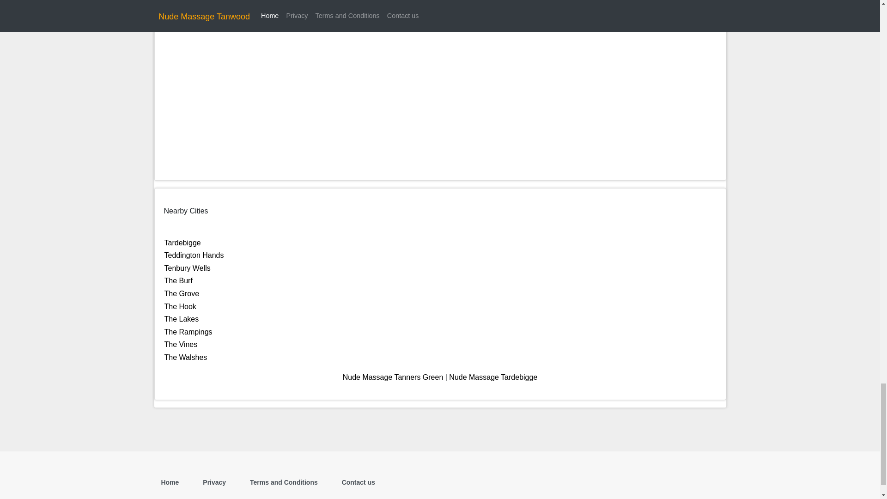  What do you see at coordinates (188, 268) in the screenshot?
I see `Tenbury Wells` at bounding box center [188, 268].